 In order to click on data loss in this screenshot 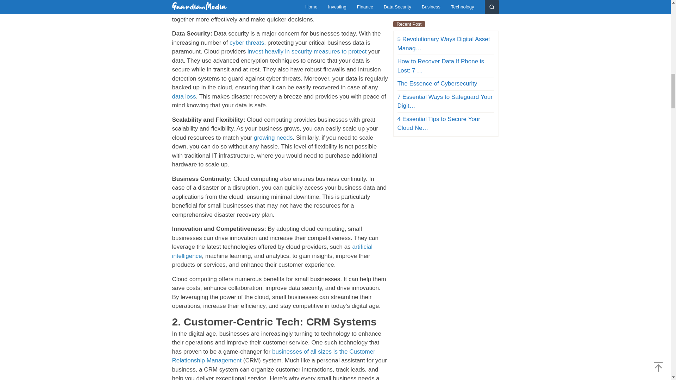, I will do `click(184, 96)`.